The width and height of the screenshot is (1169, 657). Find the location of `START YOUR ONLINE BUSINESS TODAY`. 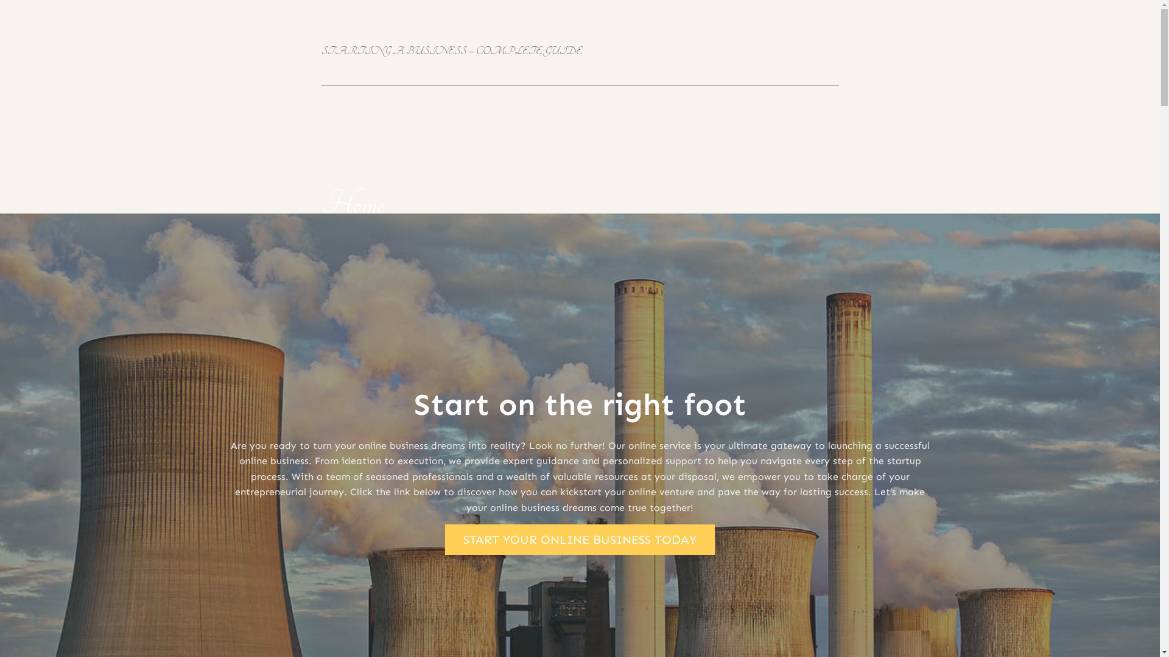

START YOUR ONLINE BUSINESS TODAY is located at coordinates (580, 540).